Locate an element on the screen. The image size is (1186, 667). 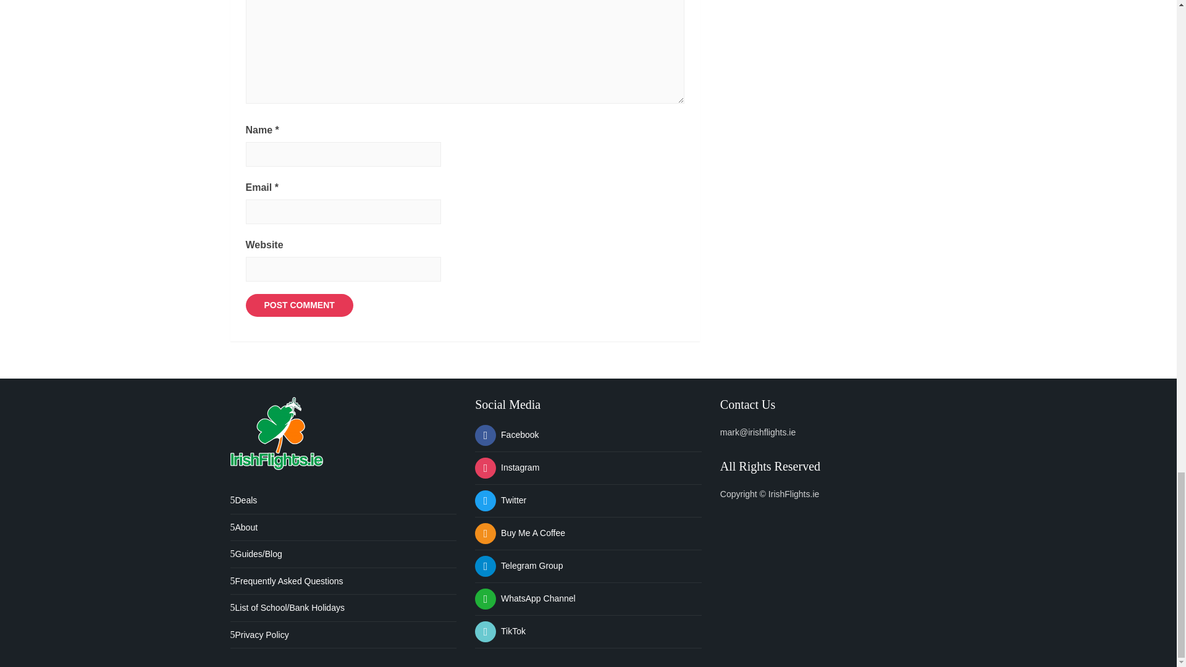
TikTok is located at coordinates (500, 631).